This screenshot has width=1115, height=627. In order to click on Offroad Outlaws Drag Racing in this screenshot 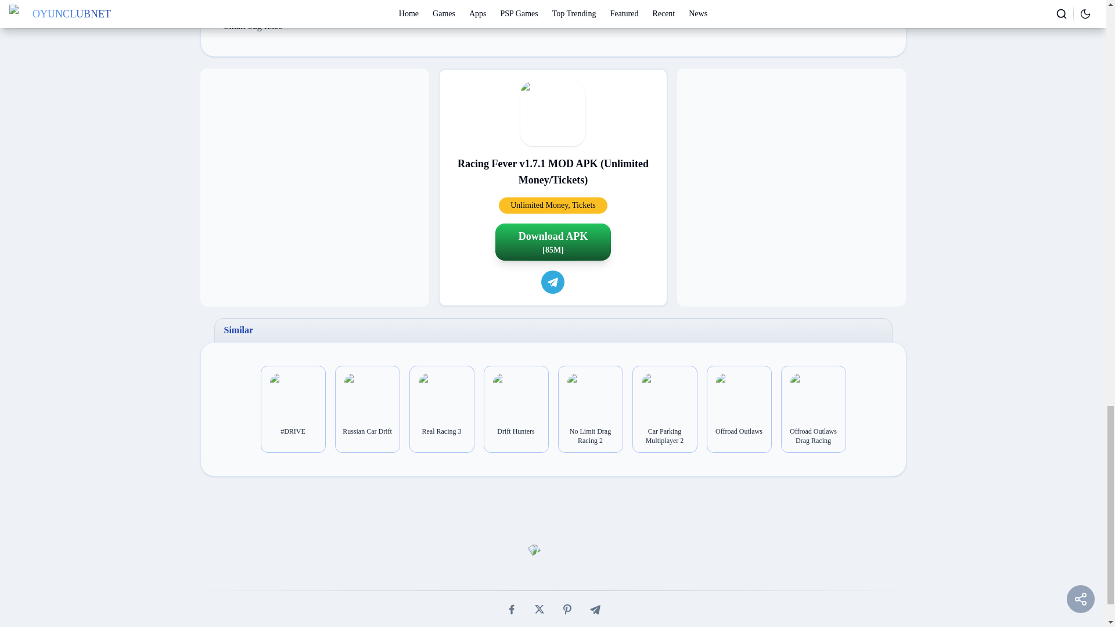, I will do `click(813, 435)`.